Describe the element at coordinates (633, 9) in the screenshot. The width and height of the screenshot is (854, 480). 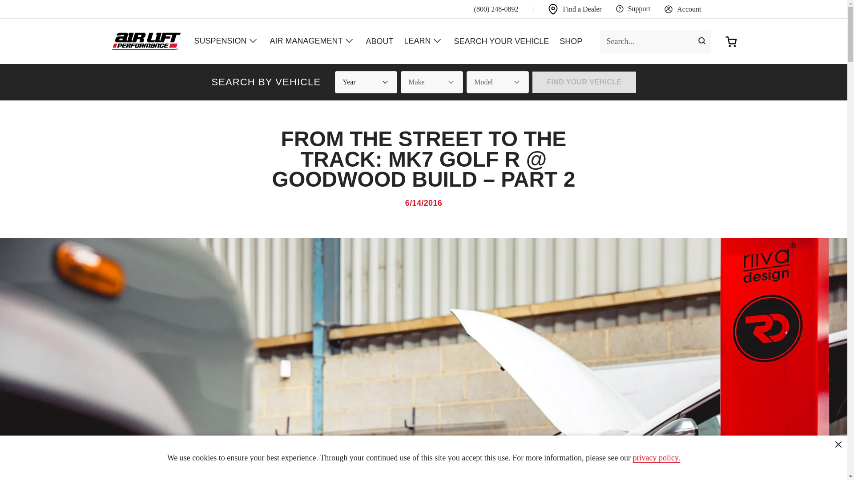
I see `Support` at that location.